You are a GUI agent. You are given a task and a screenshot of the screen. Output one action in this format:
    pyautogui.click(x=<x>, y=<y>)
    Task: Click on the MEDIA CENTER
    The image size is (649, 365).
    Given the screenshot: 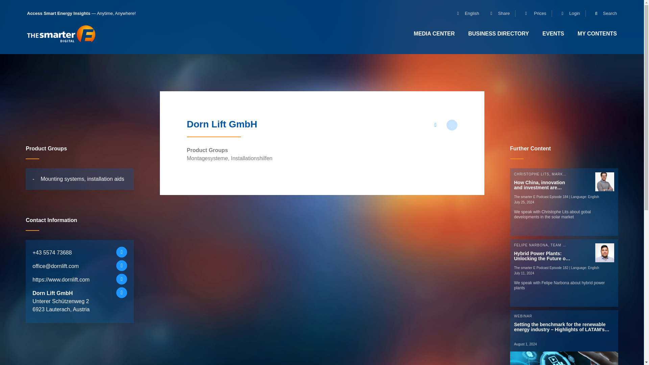 What is the action you would take?
    pyautogui.click(x=434, y=33)
    